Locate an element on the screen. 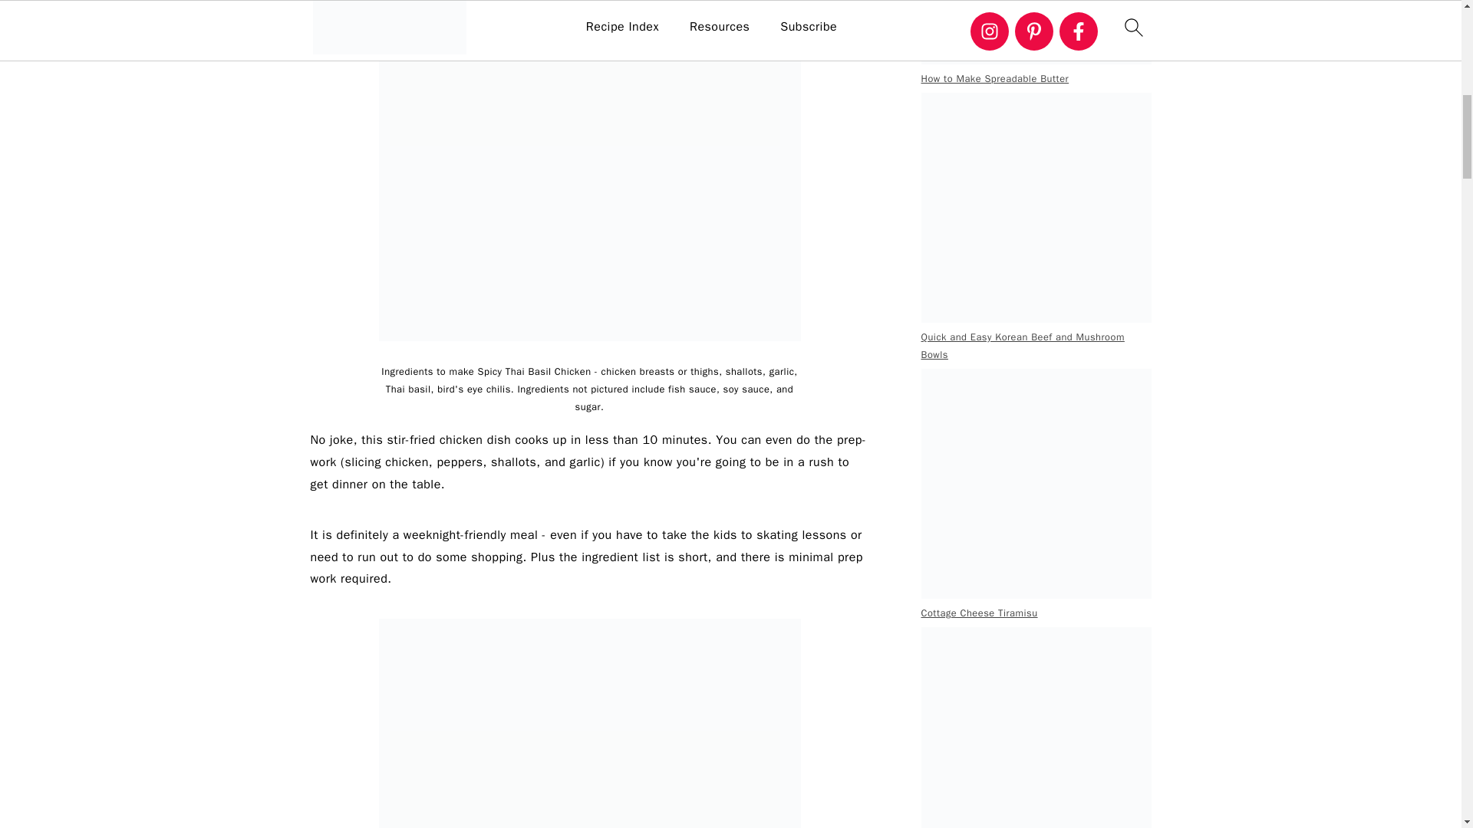  How to Make Spreadable Butter is located at coordinates (1036, 32).